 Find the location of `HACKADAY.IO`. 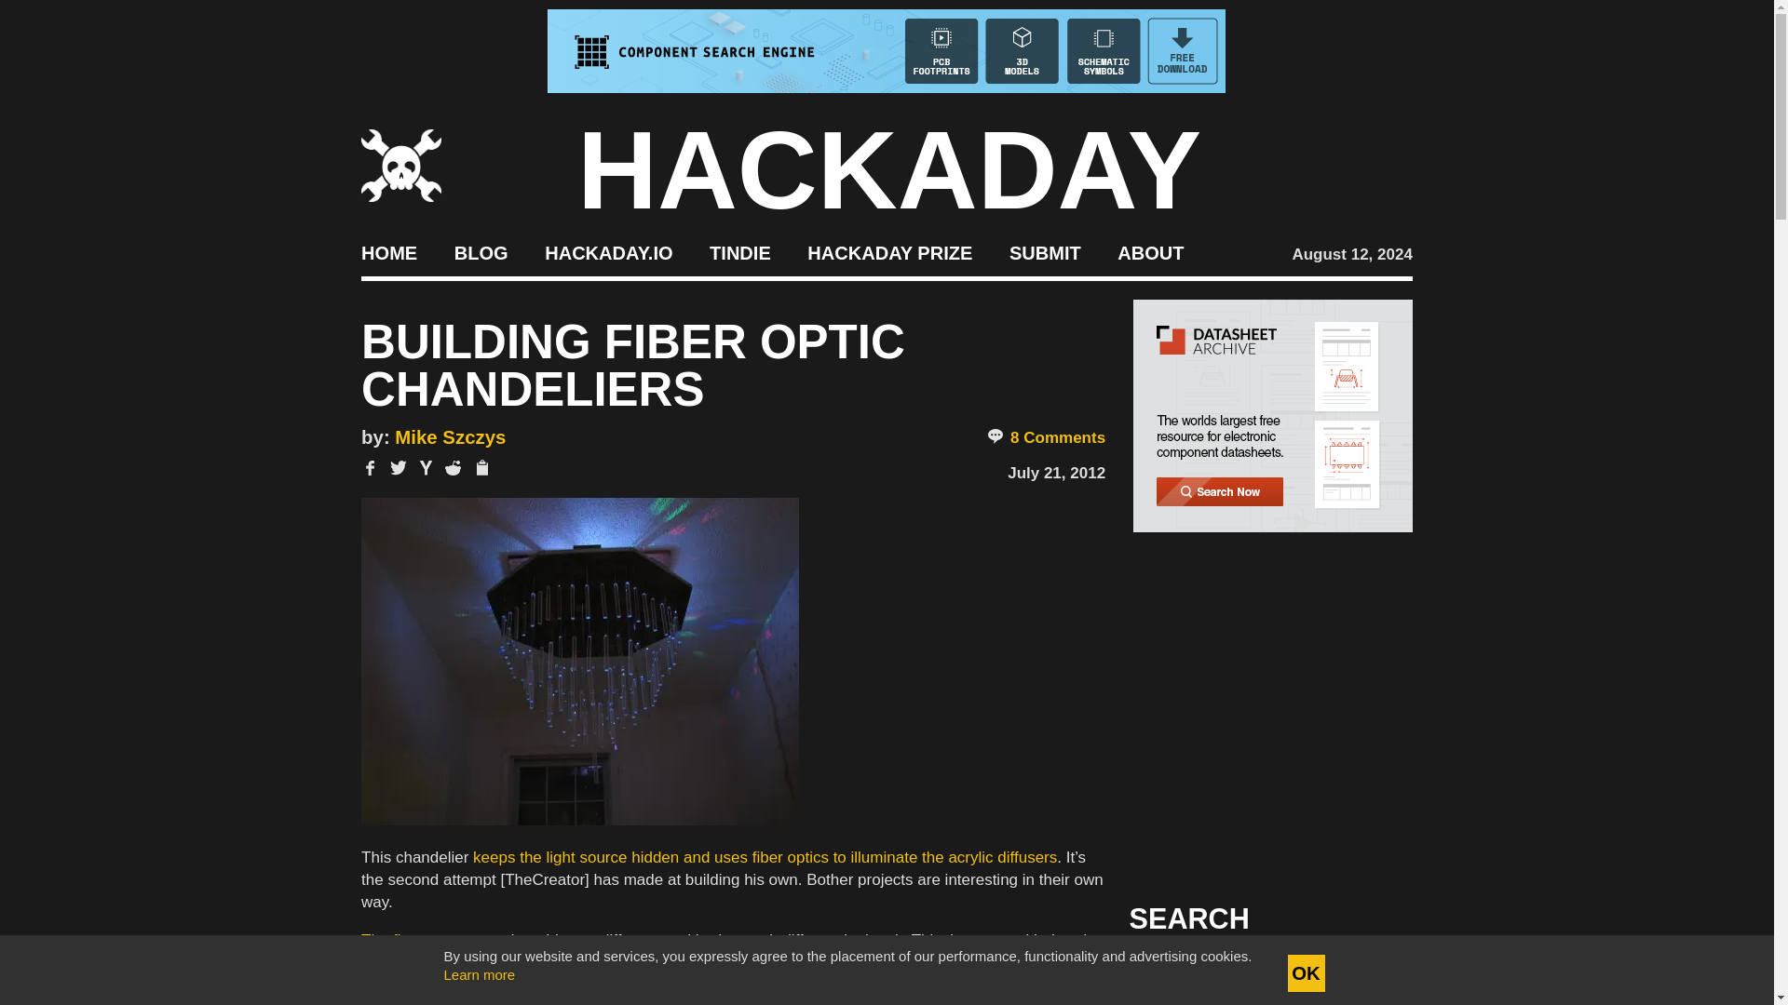

HACKADAY.IO is located at coordinates (608, 251).